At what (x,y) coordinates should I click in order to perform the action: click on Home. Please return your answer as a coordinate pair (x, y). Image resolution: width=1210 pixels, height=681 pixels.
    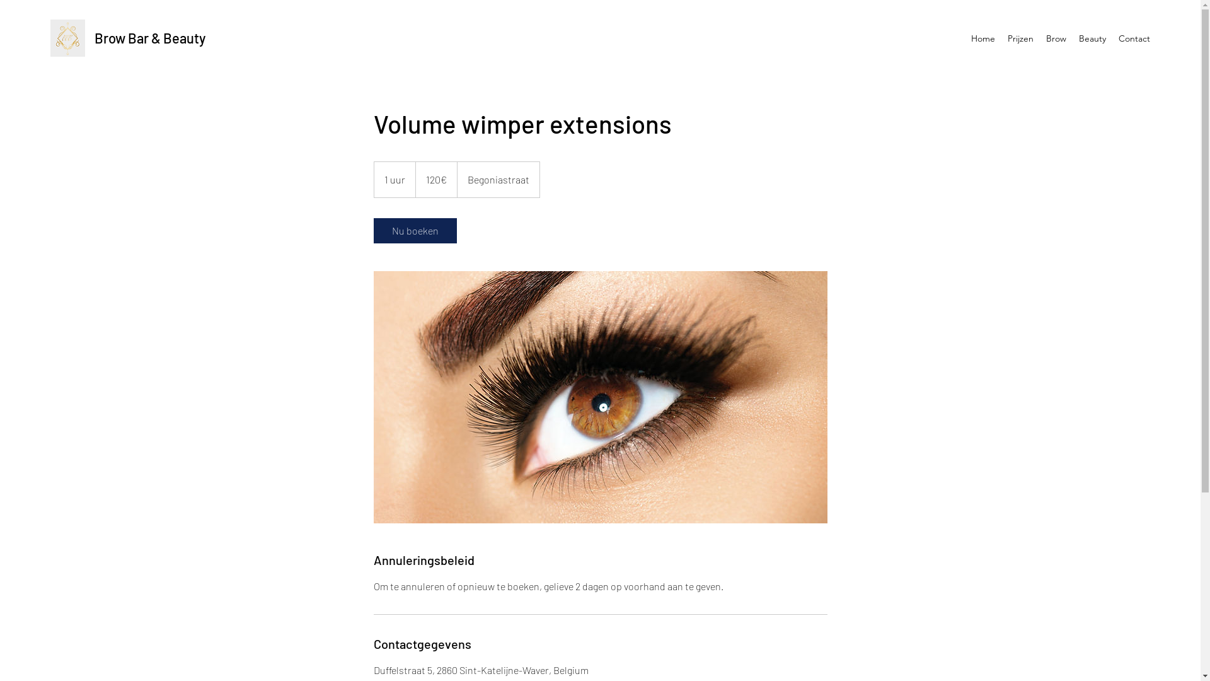
    Looking at the image, I should click on (983, 38).